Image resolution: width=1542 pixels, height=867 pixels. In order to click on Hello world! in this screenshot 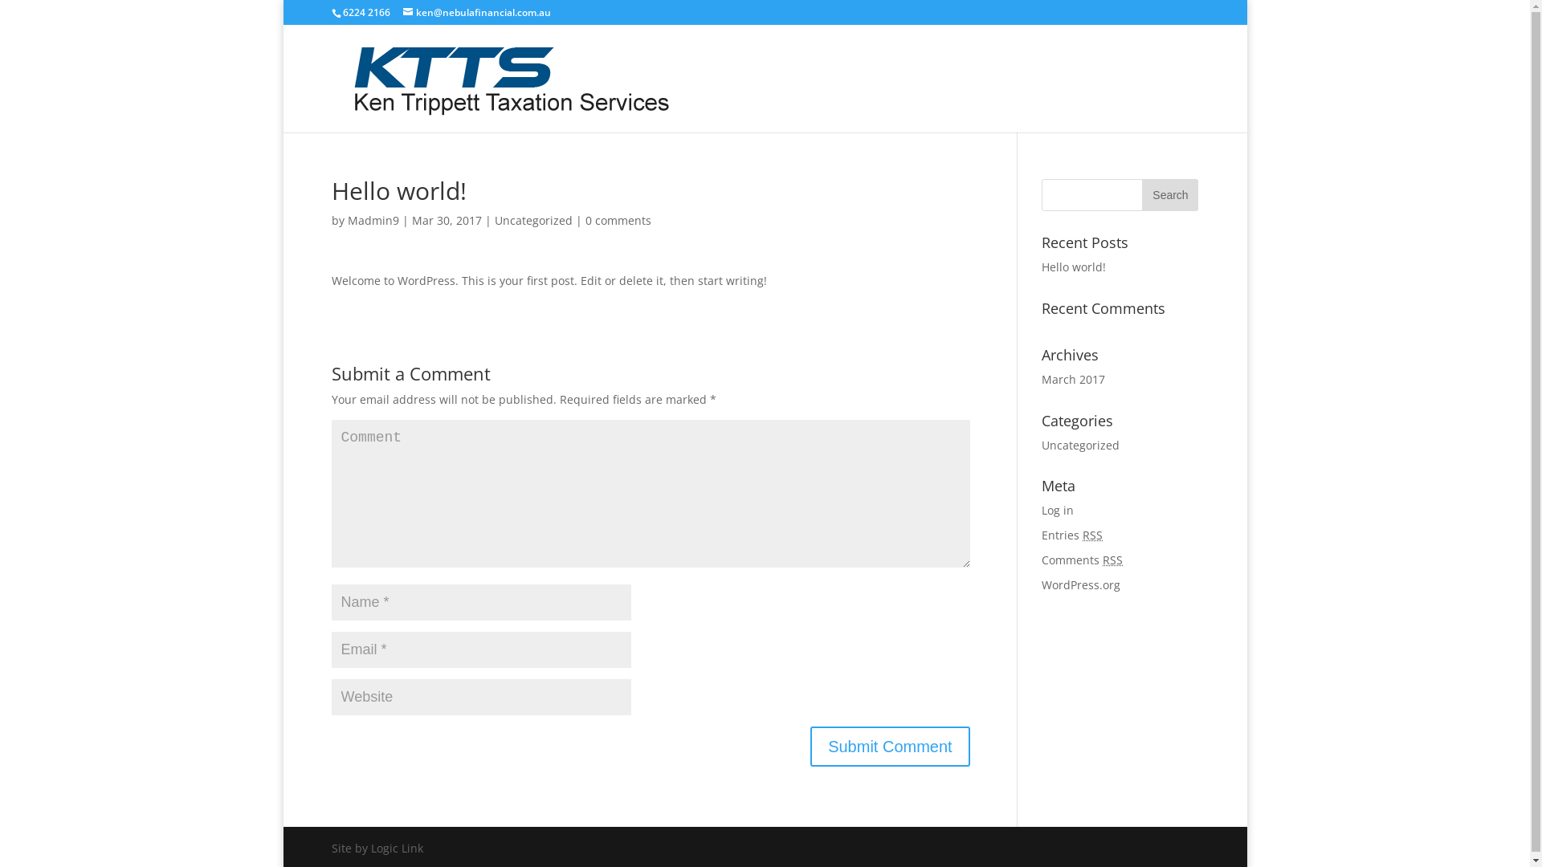, I will do `click(1074, 267)`.